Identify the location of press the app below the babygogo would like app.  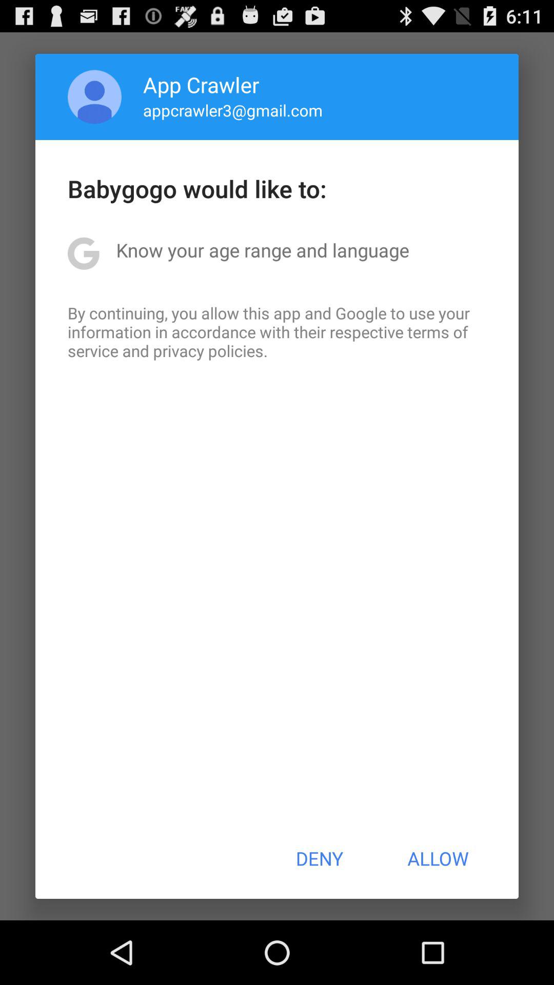
(263, 250).